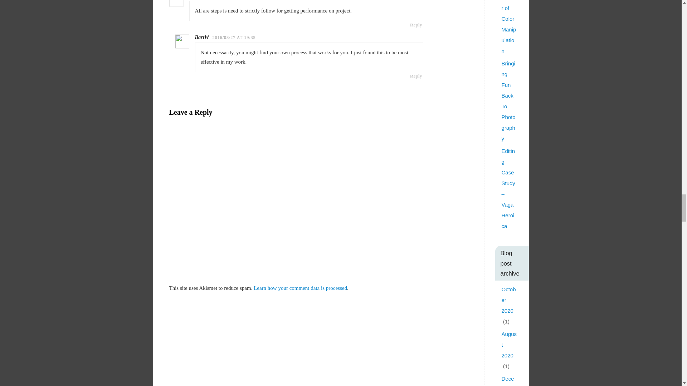  What do you see at coordinates (300, 288) in the screenshot?
I see `Learn how your comment data is processed` at bounding box center [300, 288].